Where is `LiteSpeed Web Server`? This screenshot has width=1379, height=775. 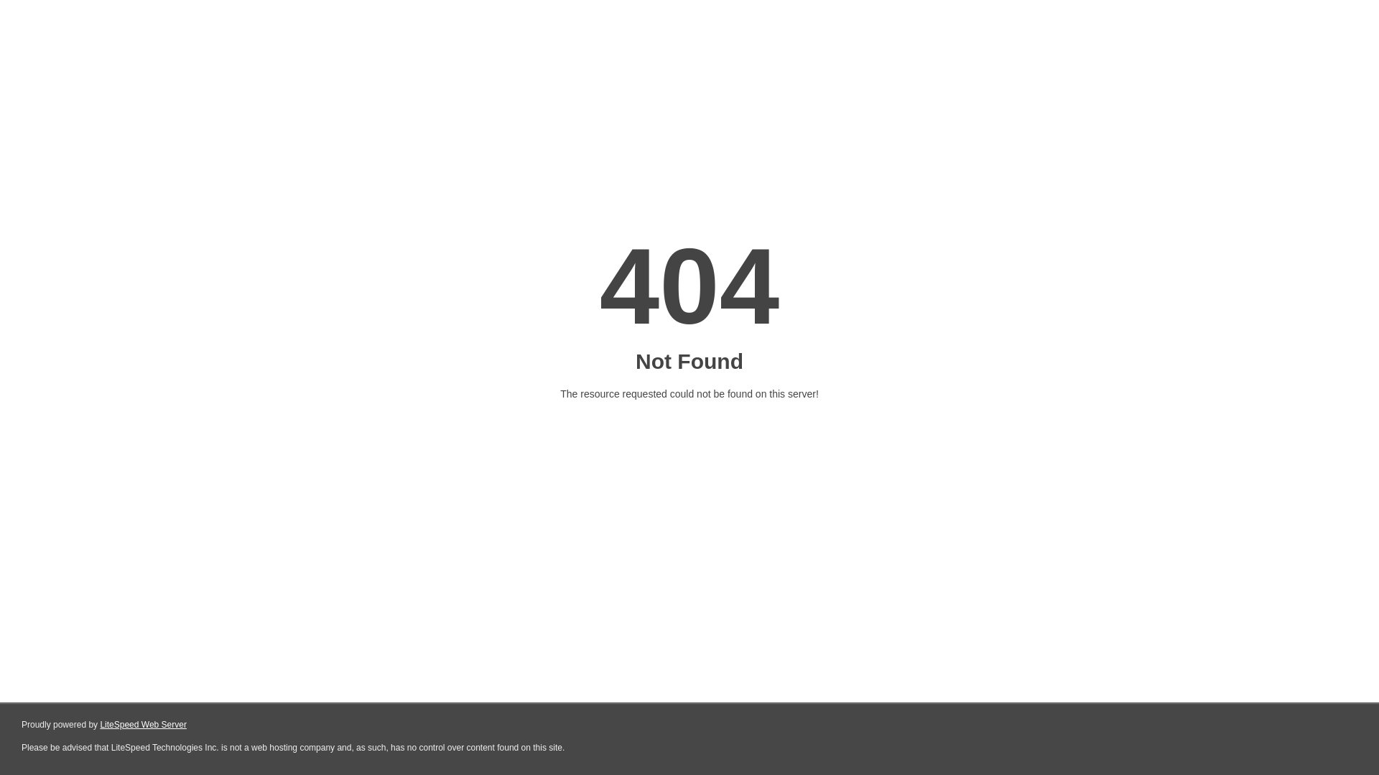
LiteSpeed Web Server is located at coordinates (144, 725).